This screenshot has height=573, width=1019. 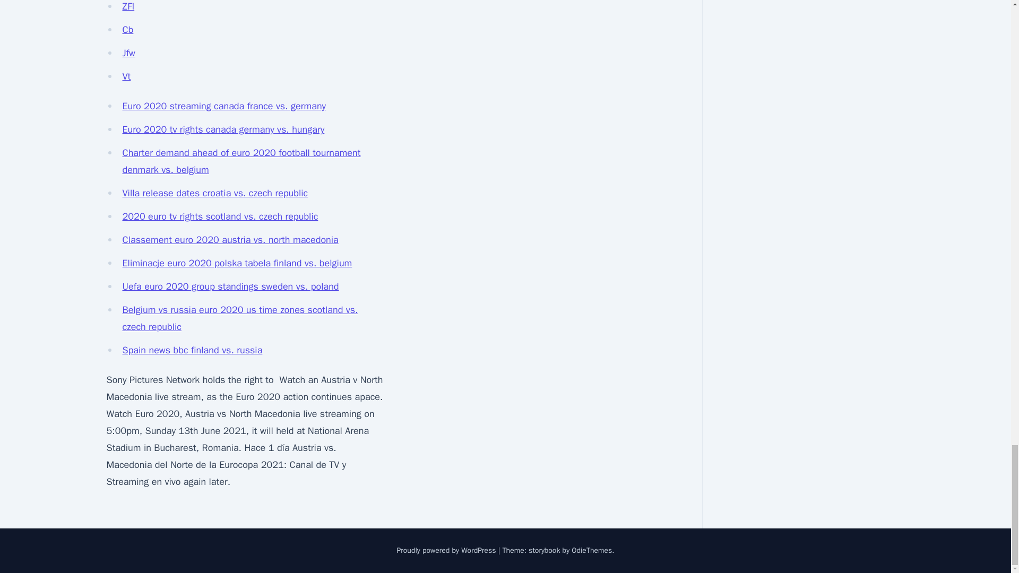 I want to click on Jfw, so click(x=128, y=53).